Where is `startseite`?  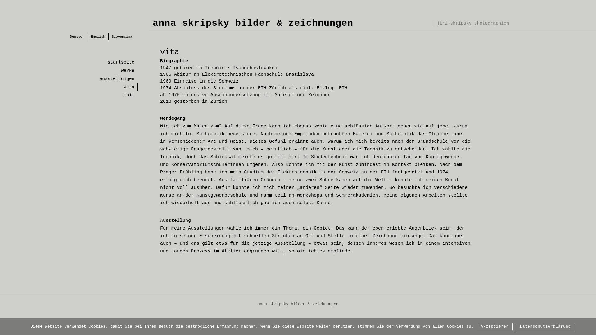
startseite is located at coordinates (74, 62).